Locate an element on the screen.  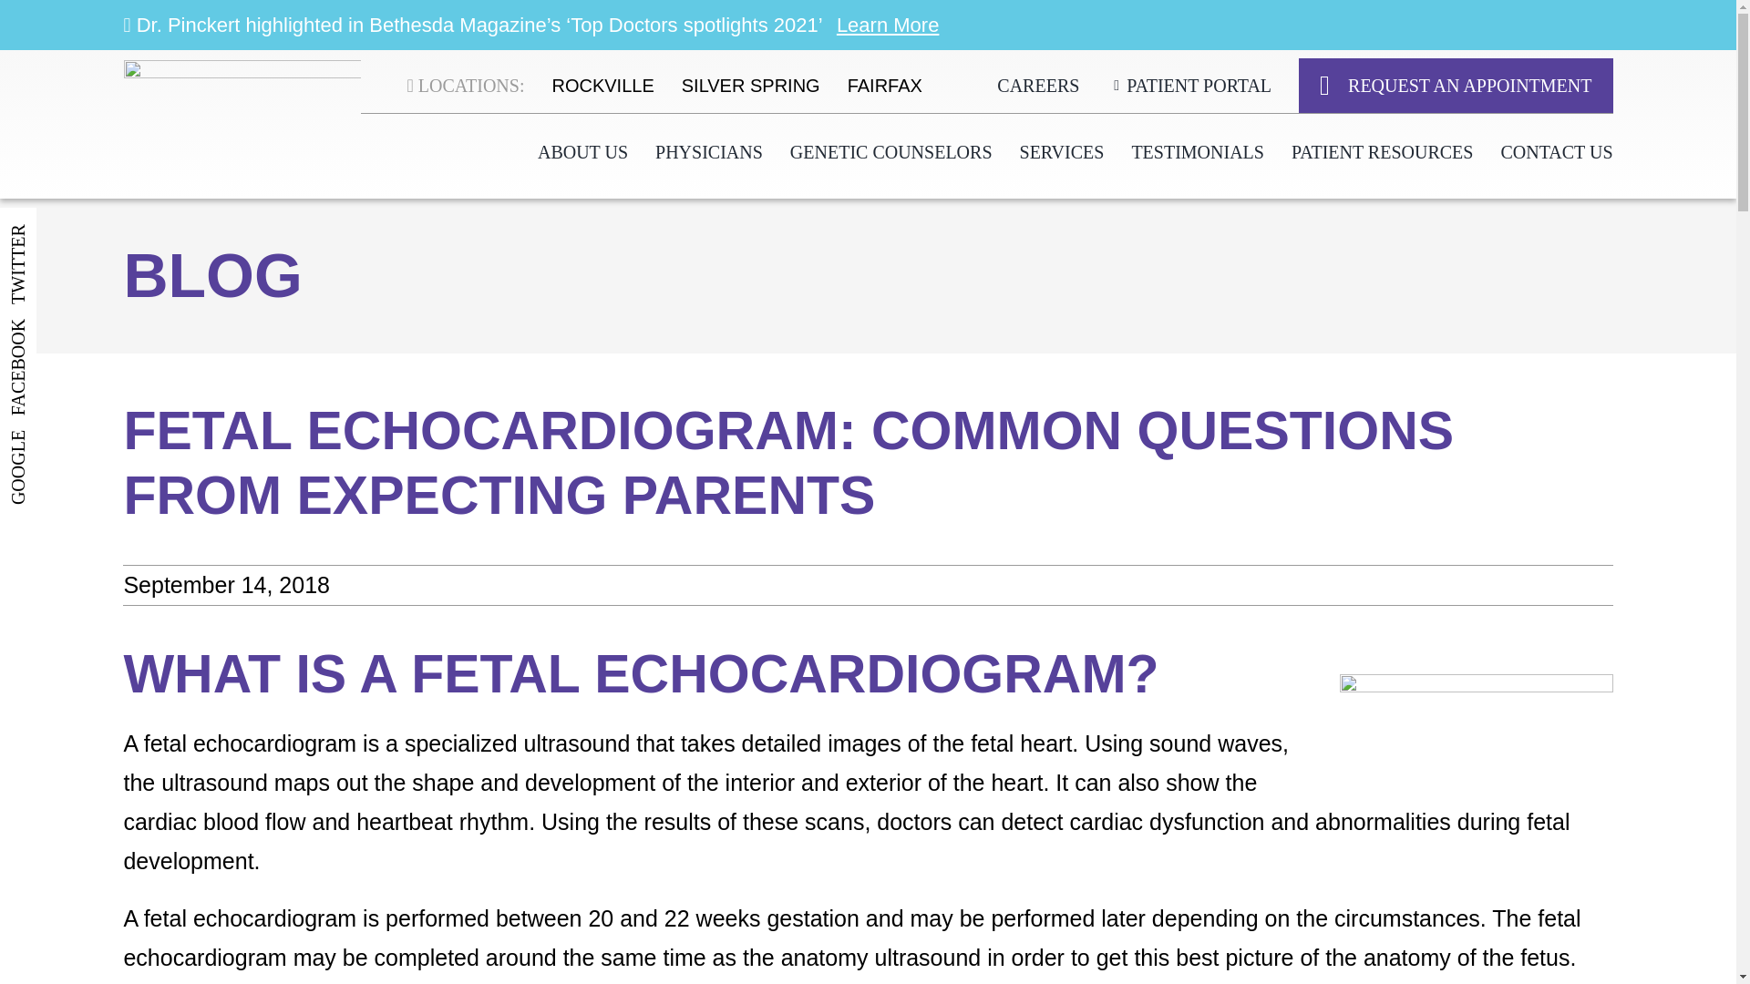
FAIRFAX is located at coordinates (884, 86).